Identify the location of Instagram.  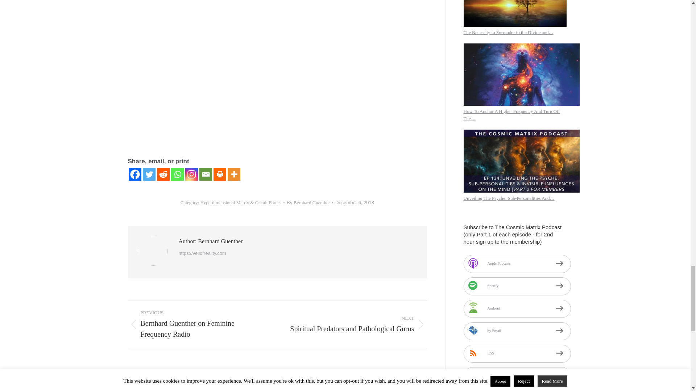
(191, 174).